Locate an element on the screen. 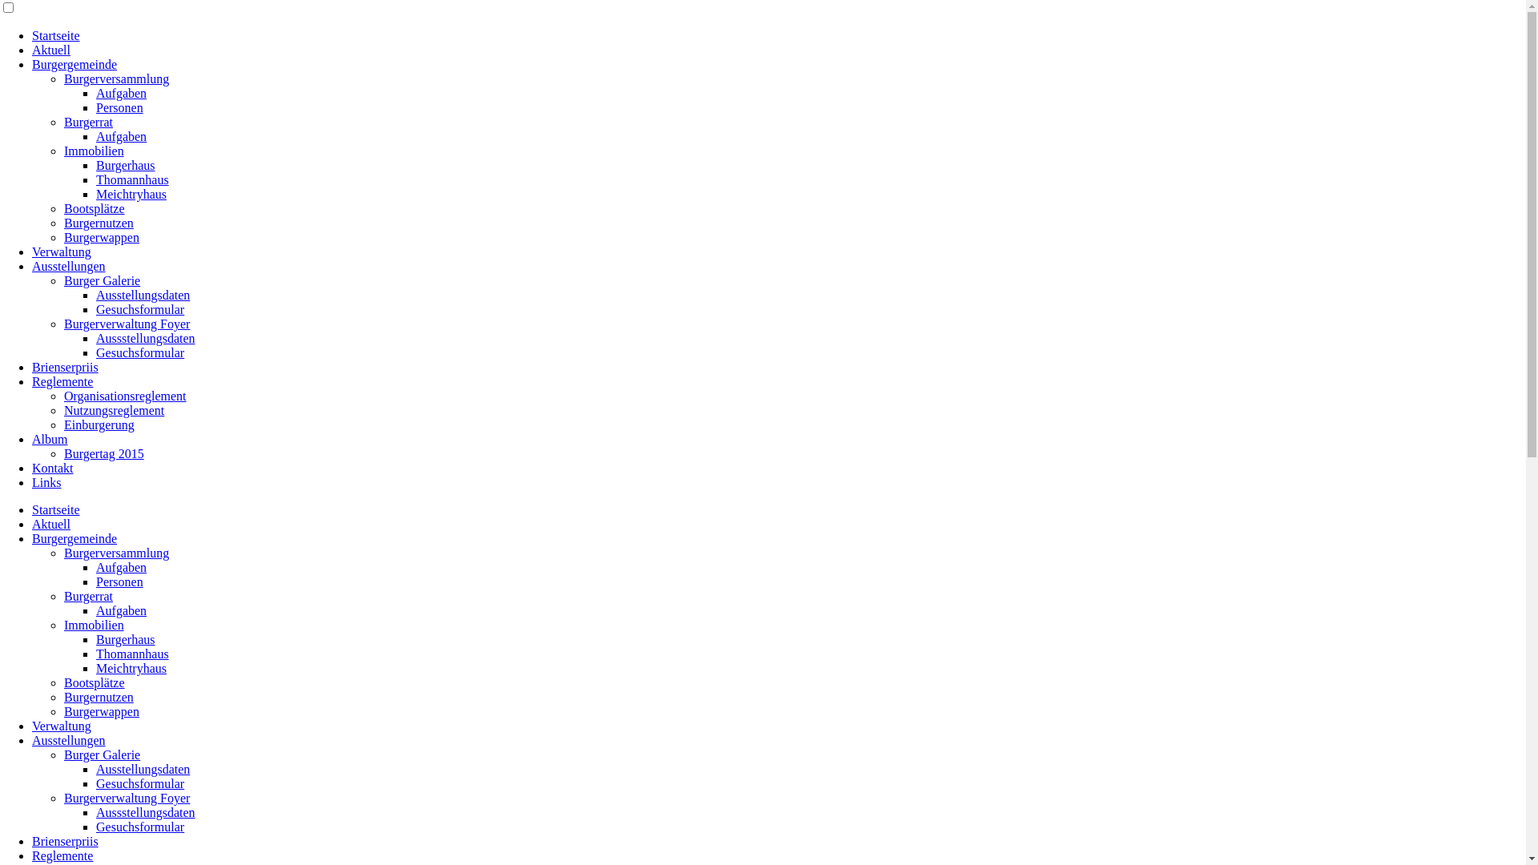 This screenshot has width=1538, height=865. Aussstellungsdaten is located at coordinates (146, 812).